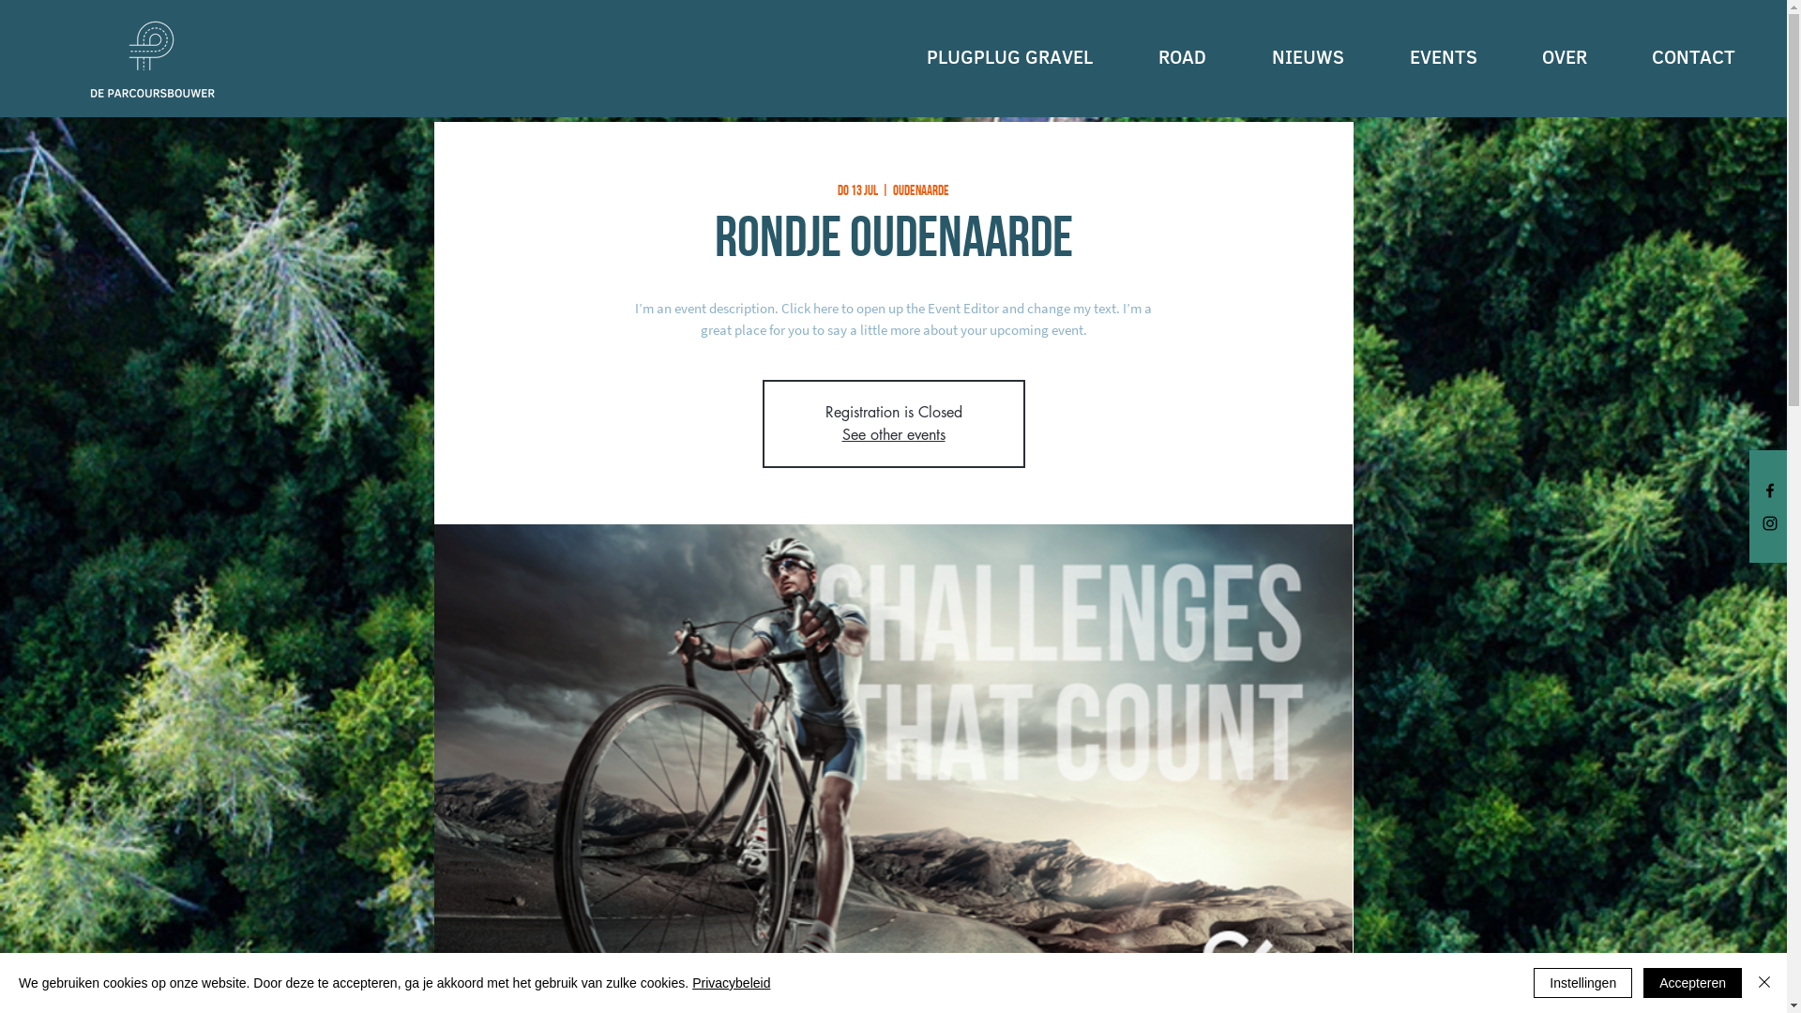 The height and width of the screenshot is (1013, 1801). I want to click on PLUGPLUG GRAVEL, so click(991, 56).